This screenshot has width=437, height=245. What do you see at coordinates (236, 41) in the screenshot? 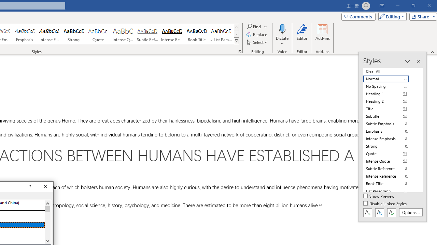
I see `Styles` at bounding box center [236, 41].